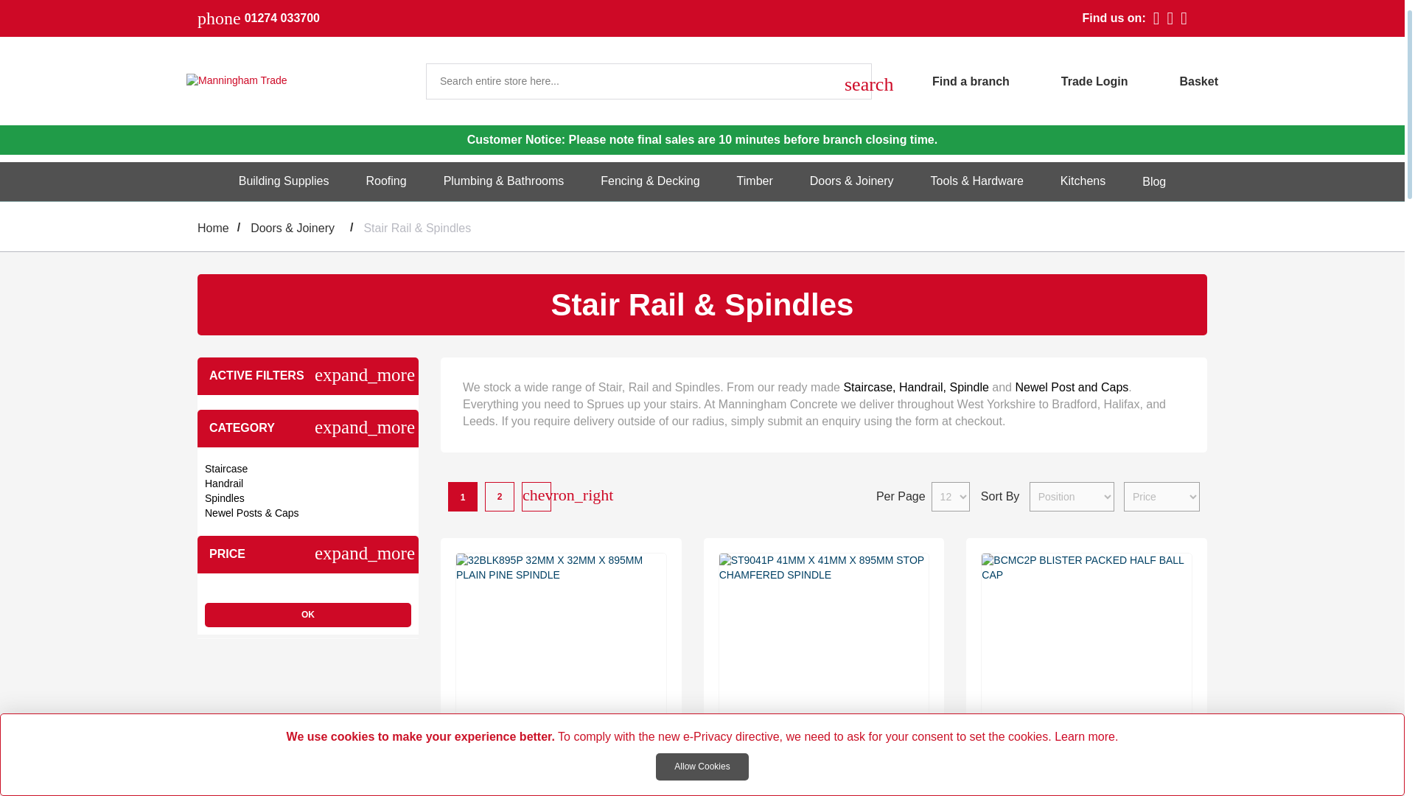 The width and height of the screenshot is (1415, 796). Describe the element at coordinates (214, 228) in the screenshot. I see `Go to Home Page` at that location.